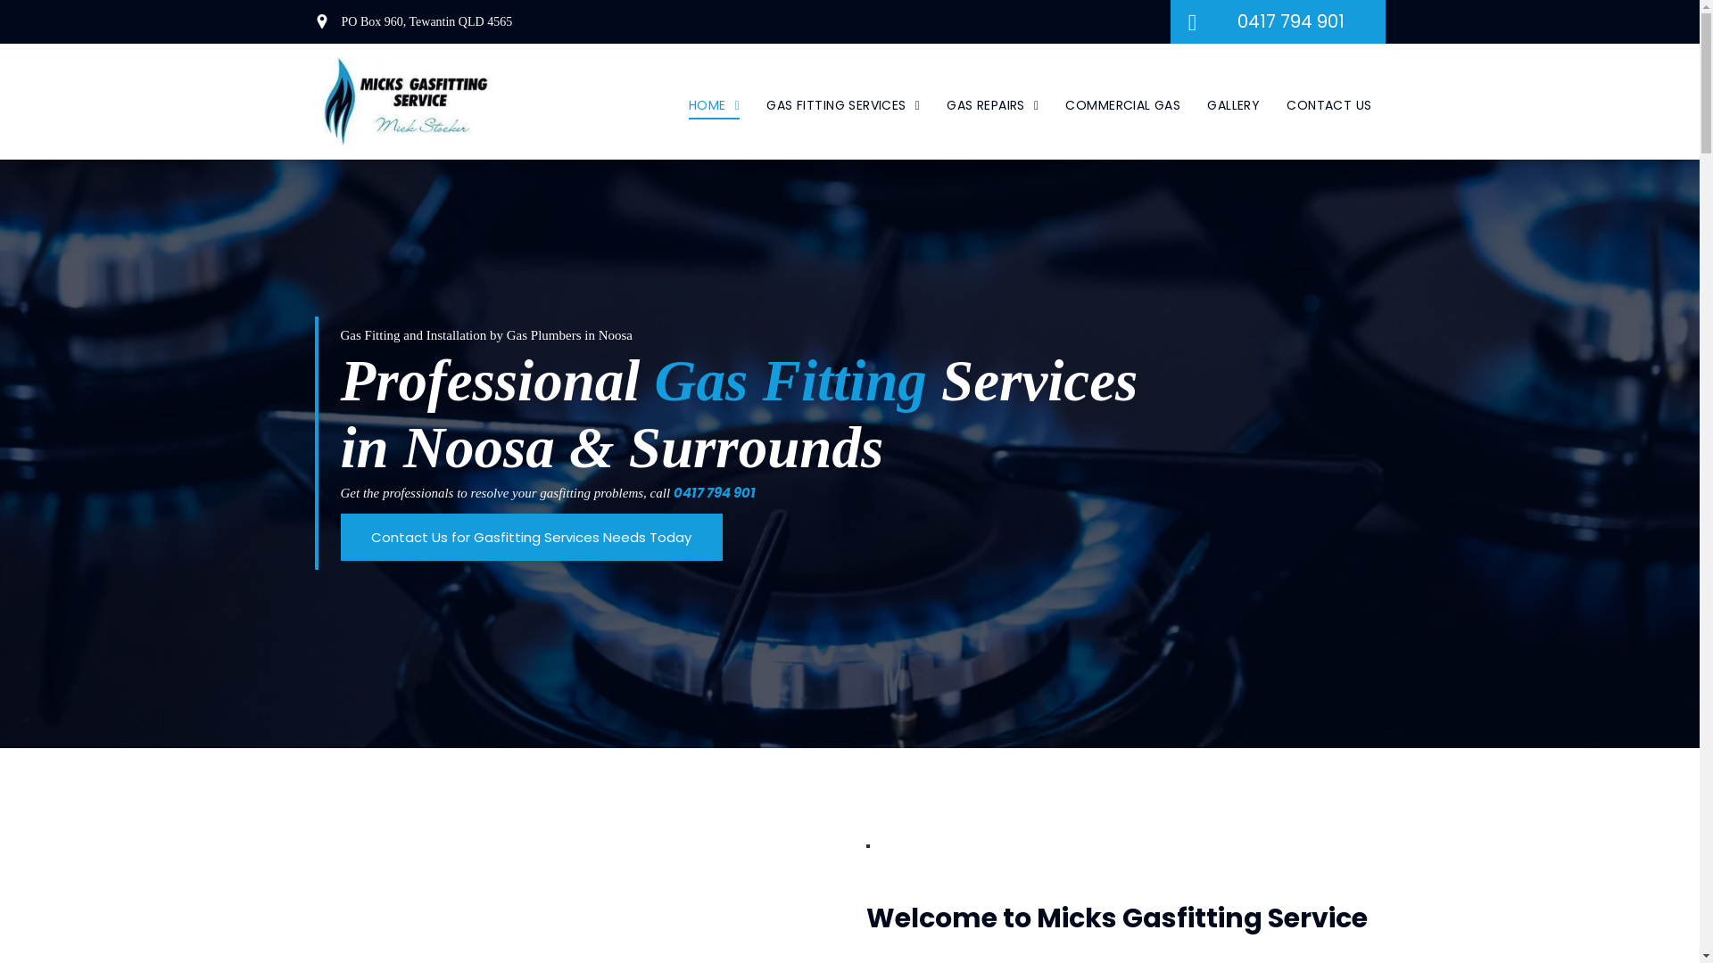  Describe the element at coordinates (843, 105) in the screenshot. I see `GAS FITTING SERVICES` at that location.